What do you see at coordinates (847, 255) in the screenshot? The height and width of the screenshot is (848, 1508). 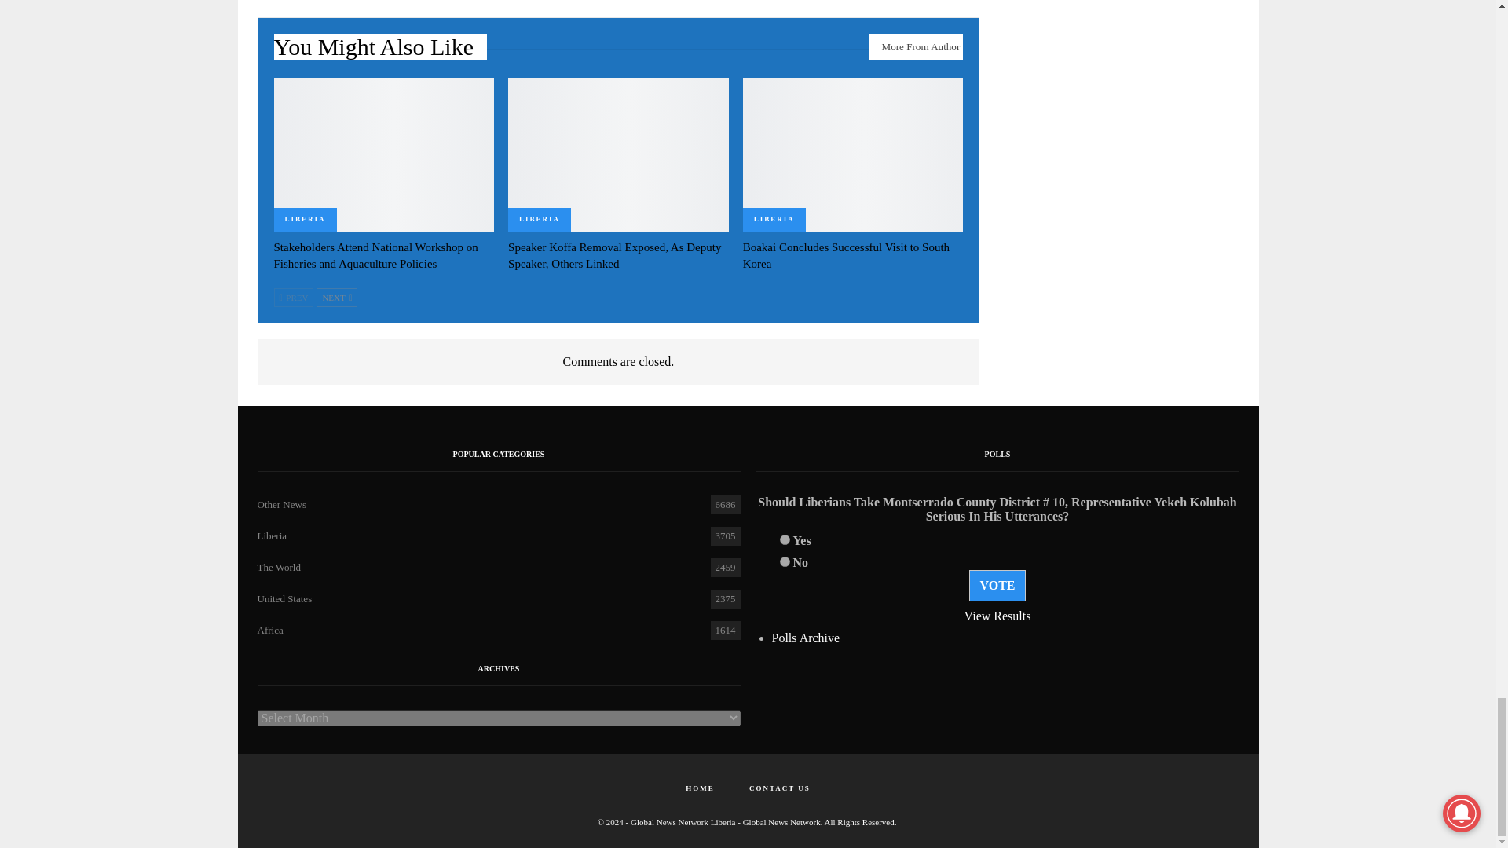 I see `Boakai Concludes Successful Visit to South Korea` at bounding box center [847, 255].